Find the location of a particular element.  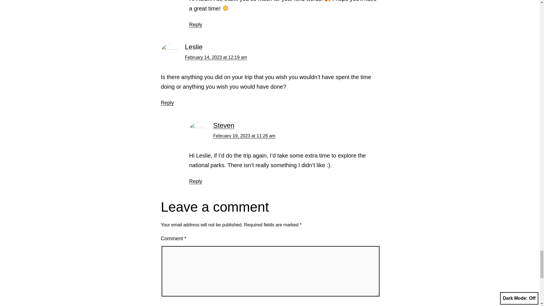

Steven is located at coordinates (224, 125).